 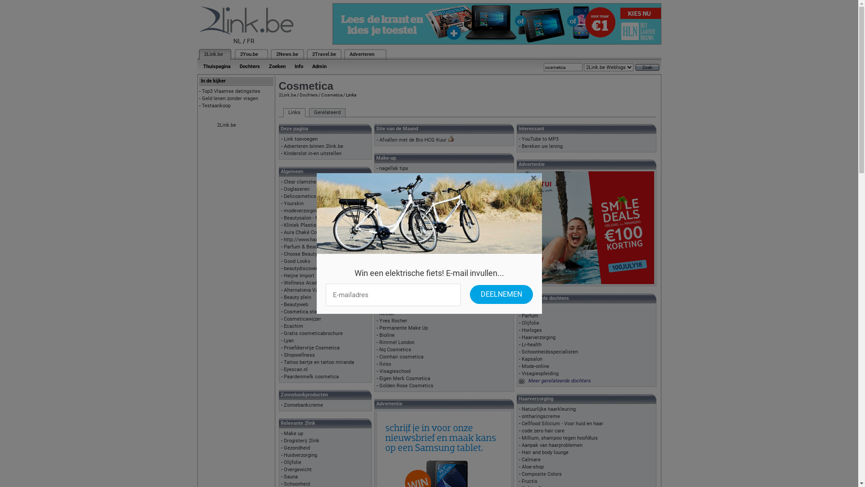 What do you see at coordinates (227, 125) in the screenshot?
I see `2Link.be` at bounding box center [227, 125].